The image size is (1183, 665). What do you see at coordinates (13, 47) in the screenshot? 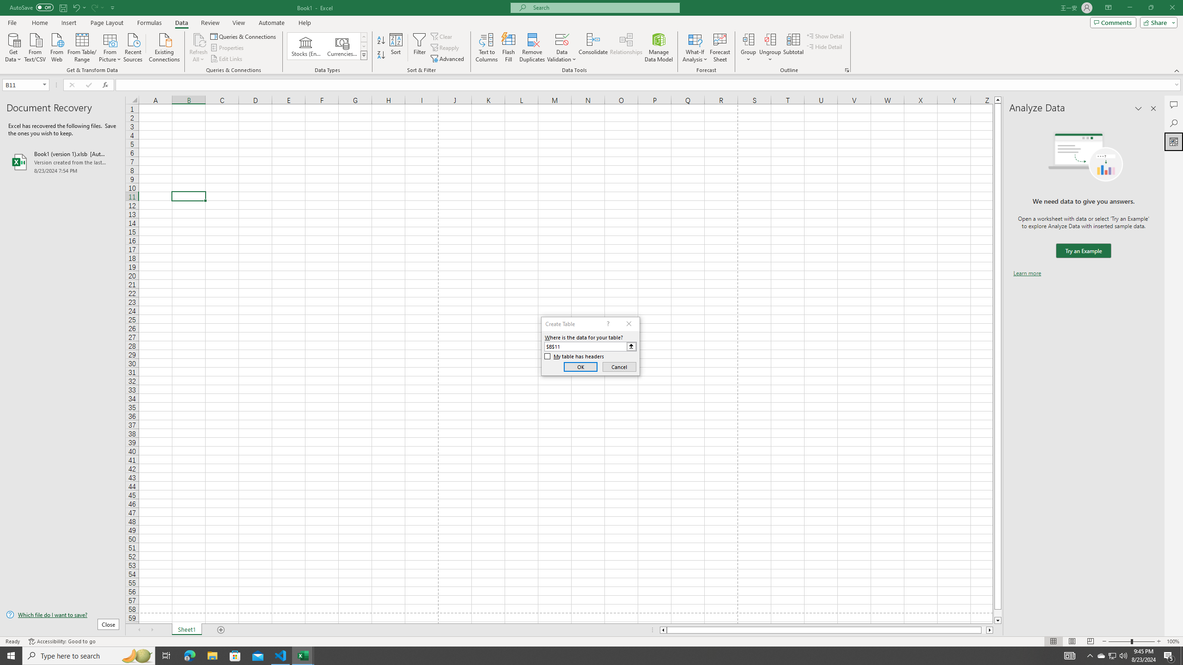
I see `Get Data` at bounding box center [13, 47].